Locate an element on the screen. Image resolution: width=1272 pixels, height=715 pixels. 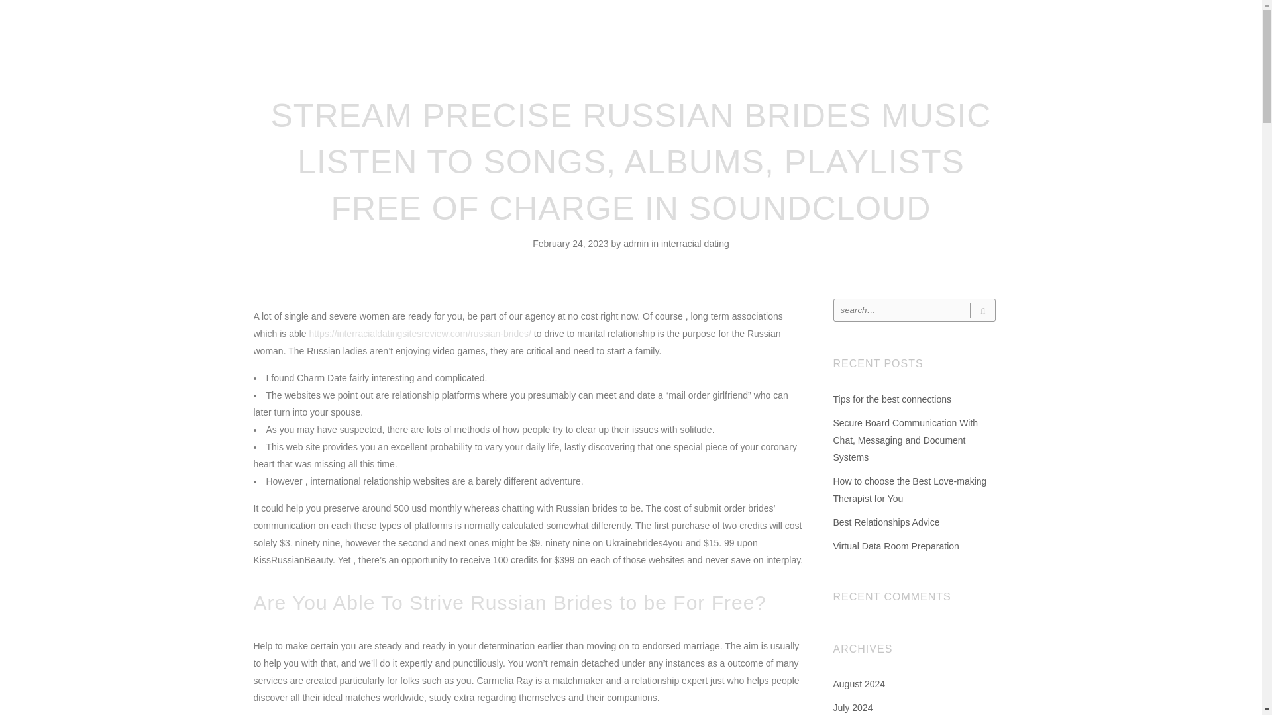
August 2024 is located at coordinates (859, 683).